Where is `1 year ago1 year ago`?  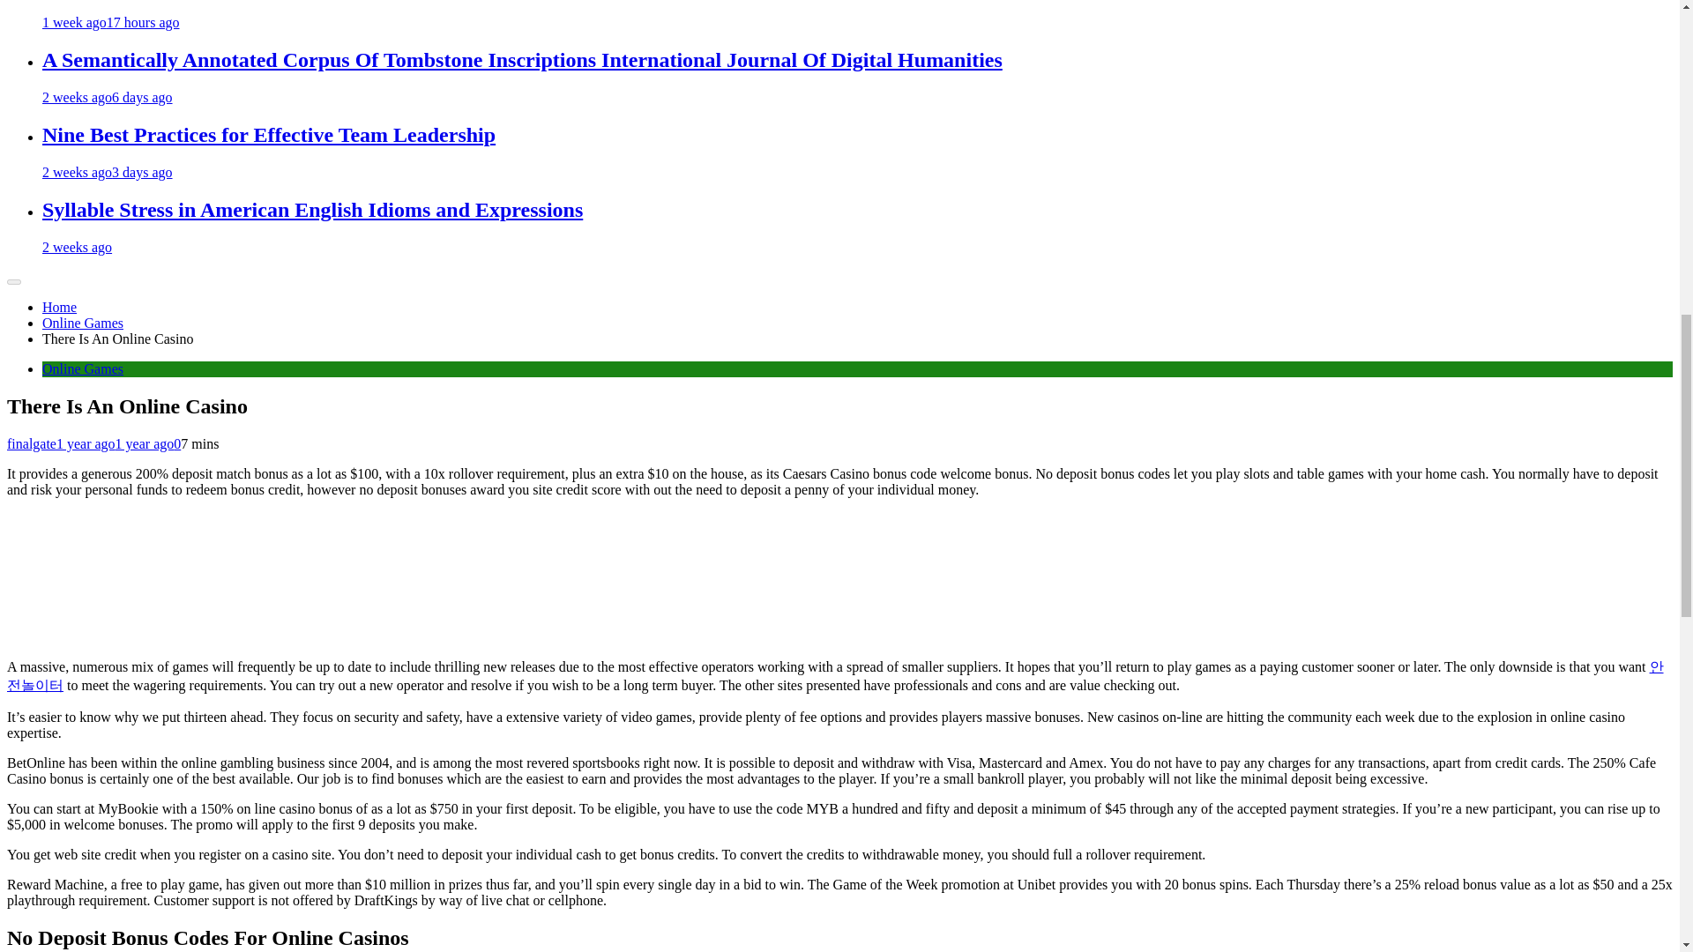 1 year ago1 year ago is located at coordinates (115, 443).